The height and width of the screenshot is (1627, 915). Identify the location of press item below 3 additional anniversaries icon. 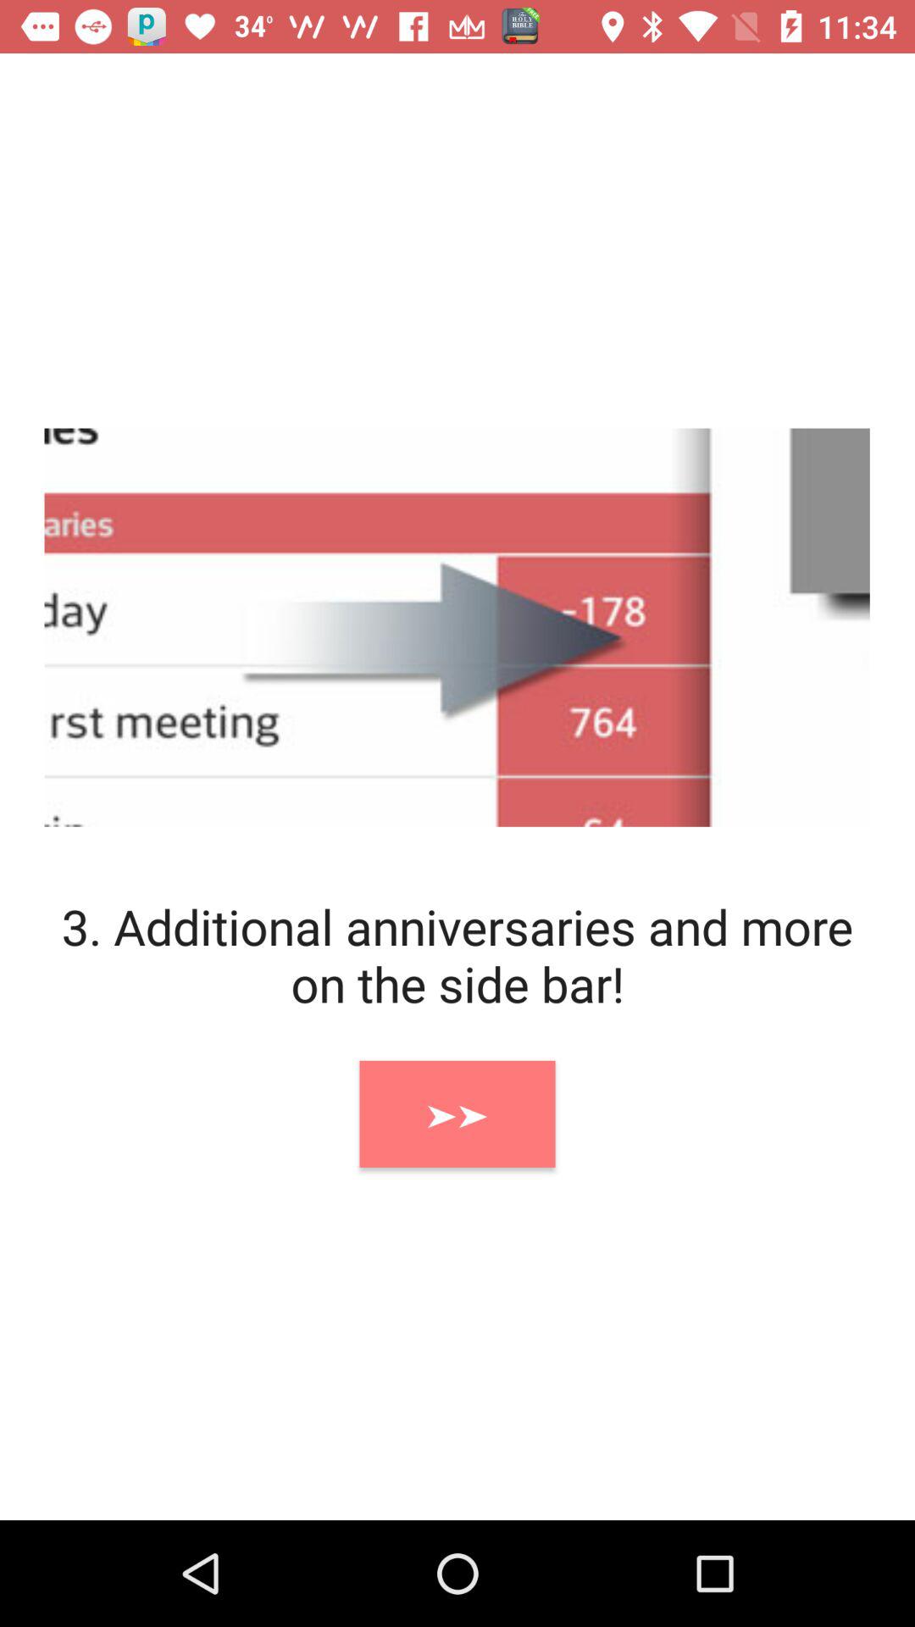
(457, 1113).